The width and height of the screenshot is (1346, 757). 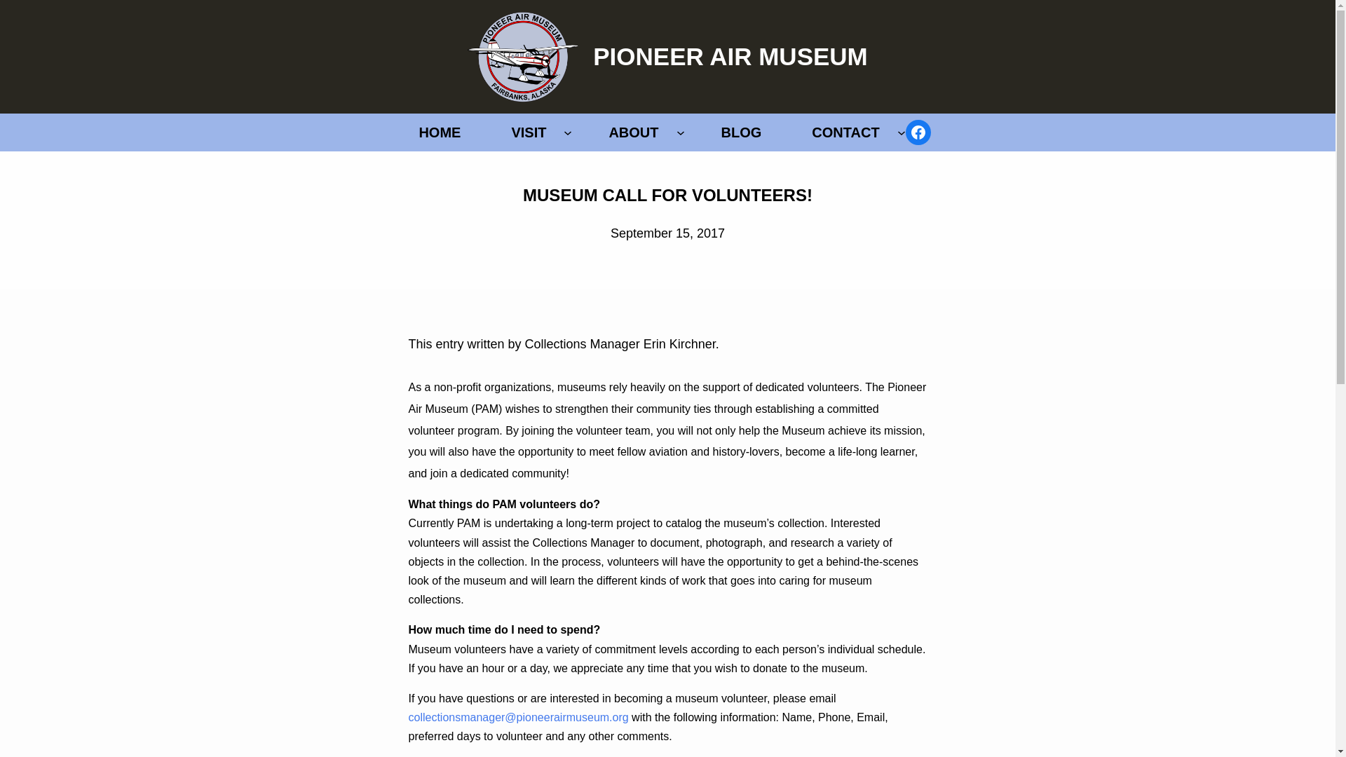 What do you see at coordinates (440, 132) in the screenshot?
I see `HOME` at bounding box center [440, 132].